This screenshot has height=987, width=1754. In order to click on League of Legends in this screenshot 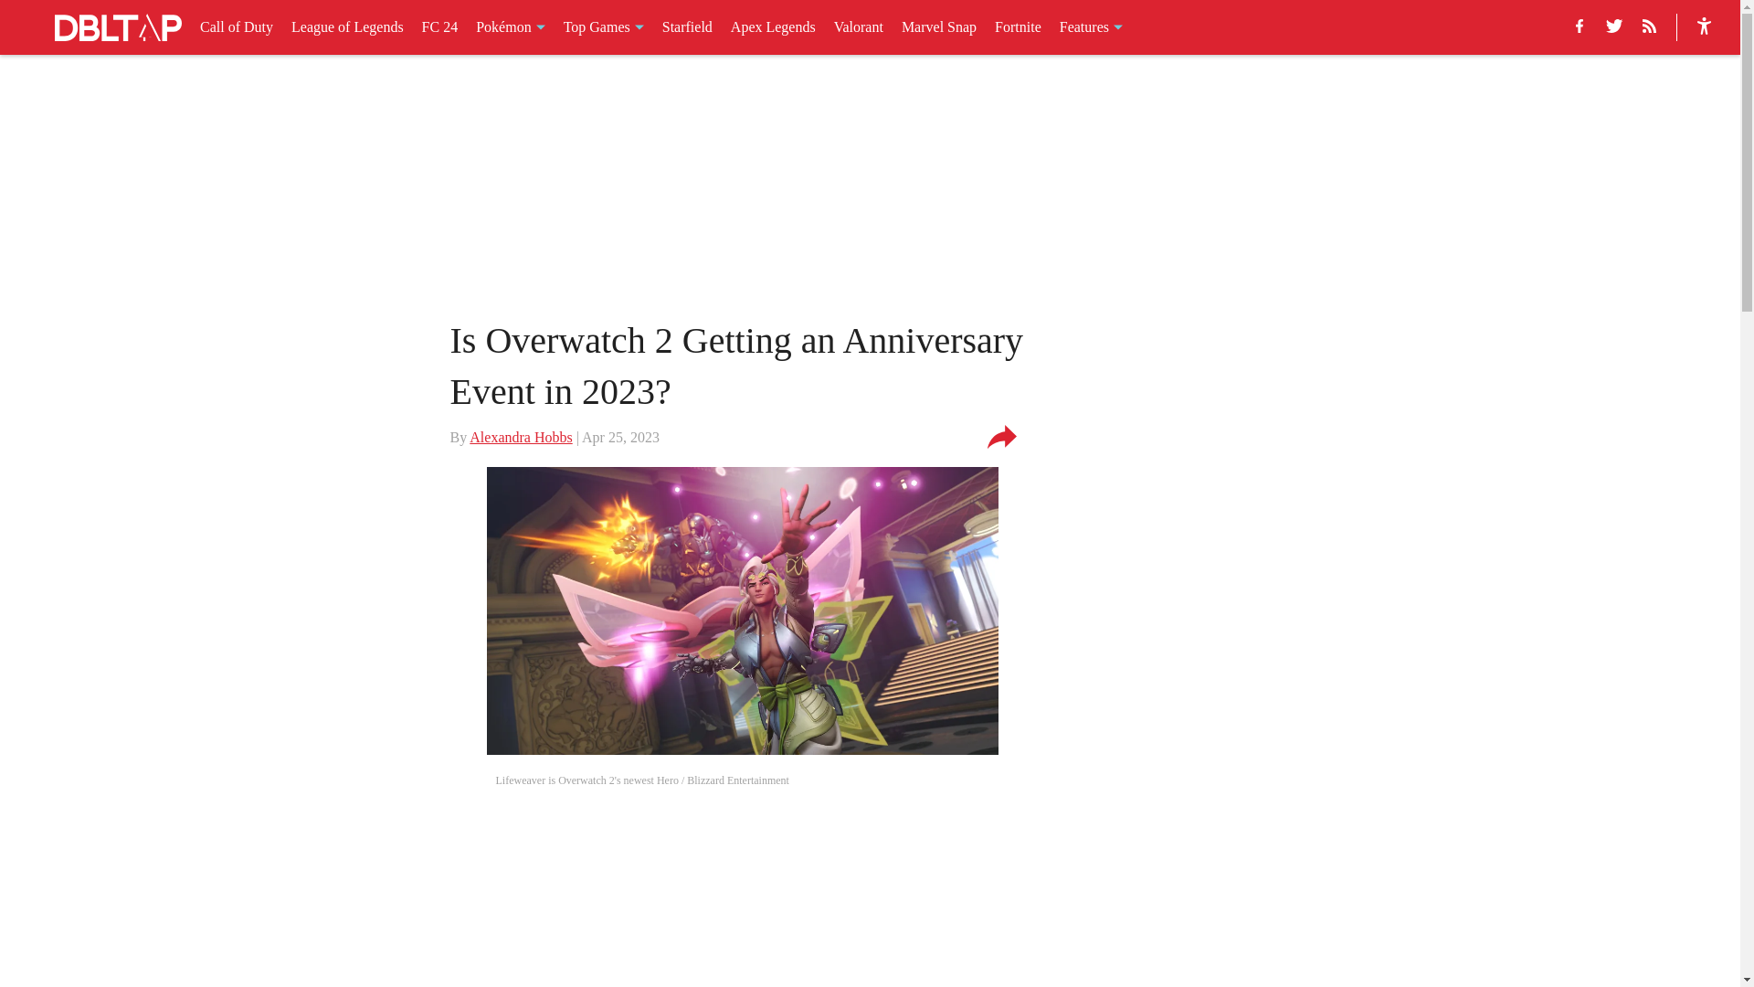, I will do `click(347, 27)`.